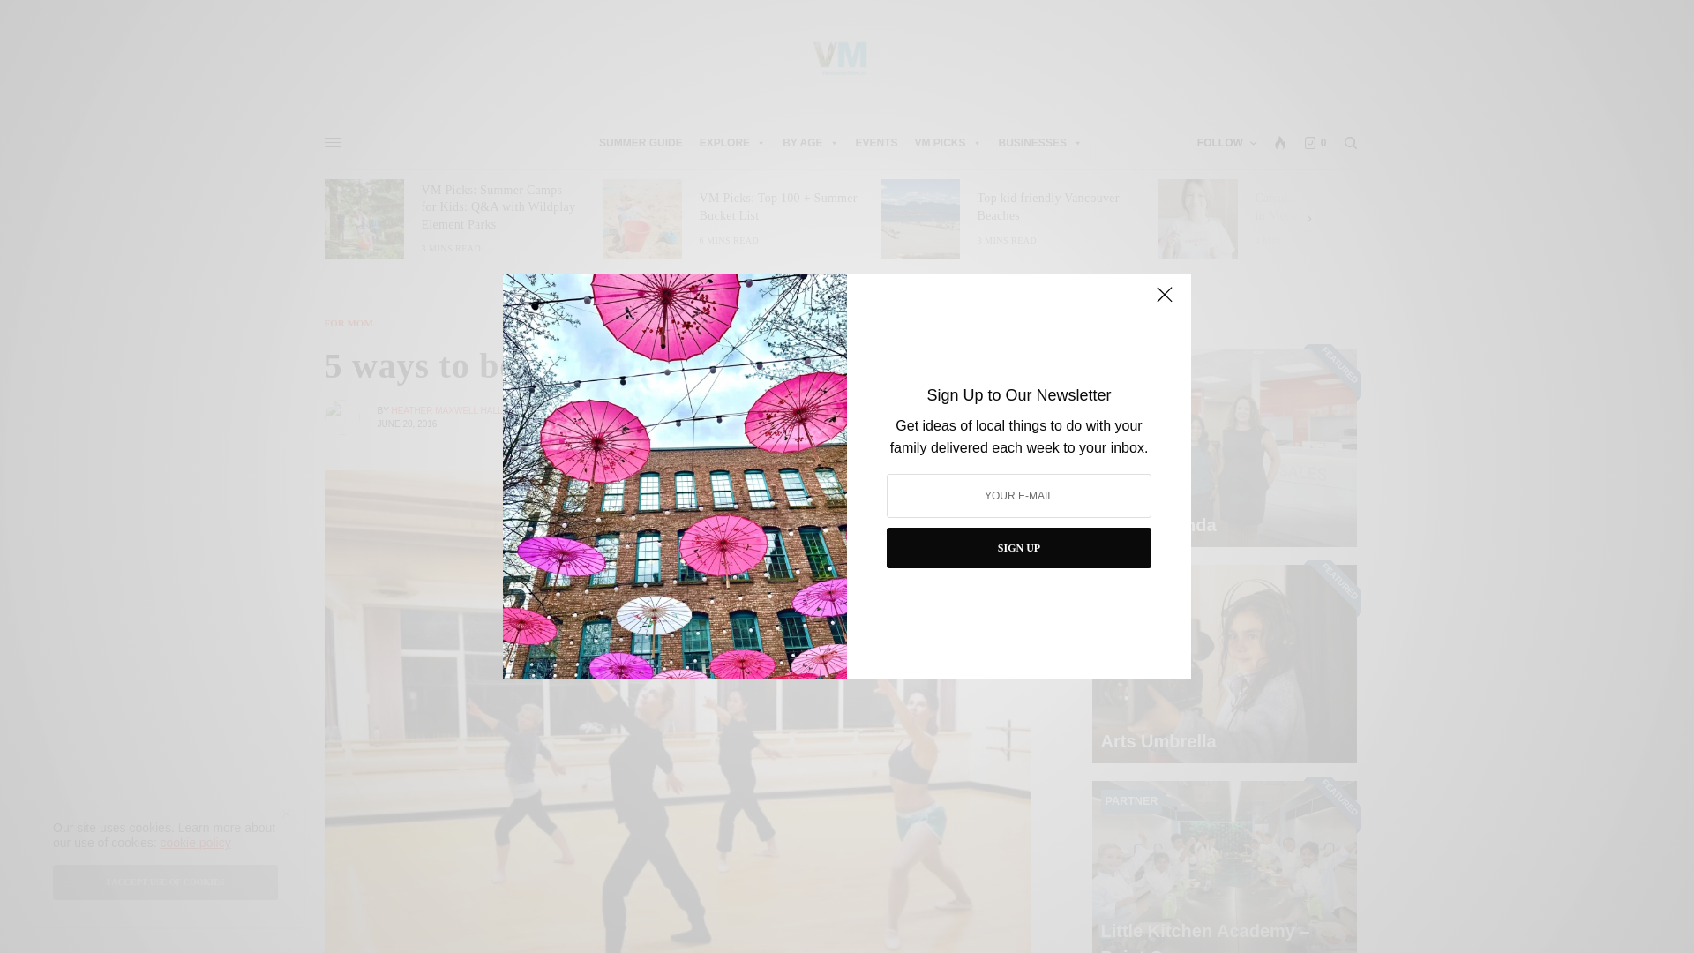 Image resolution: width=1694 pixels, height=953 pixels. Describe the element at coordinates (639, 143) in the screenshot. I see `SUMMER GUIDE` at that location.